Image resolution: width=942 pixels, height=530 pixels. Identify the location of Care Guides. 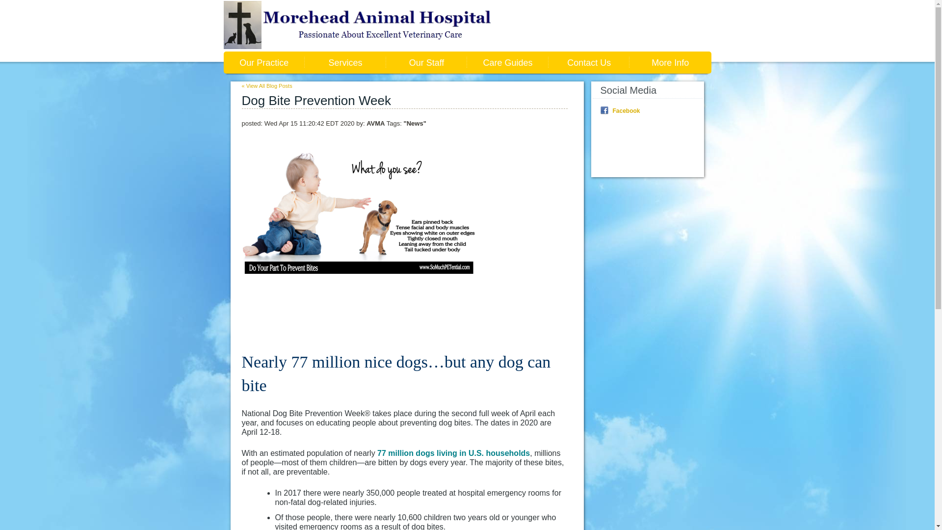
(507, 62).